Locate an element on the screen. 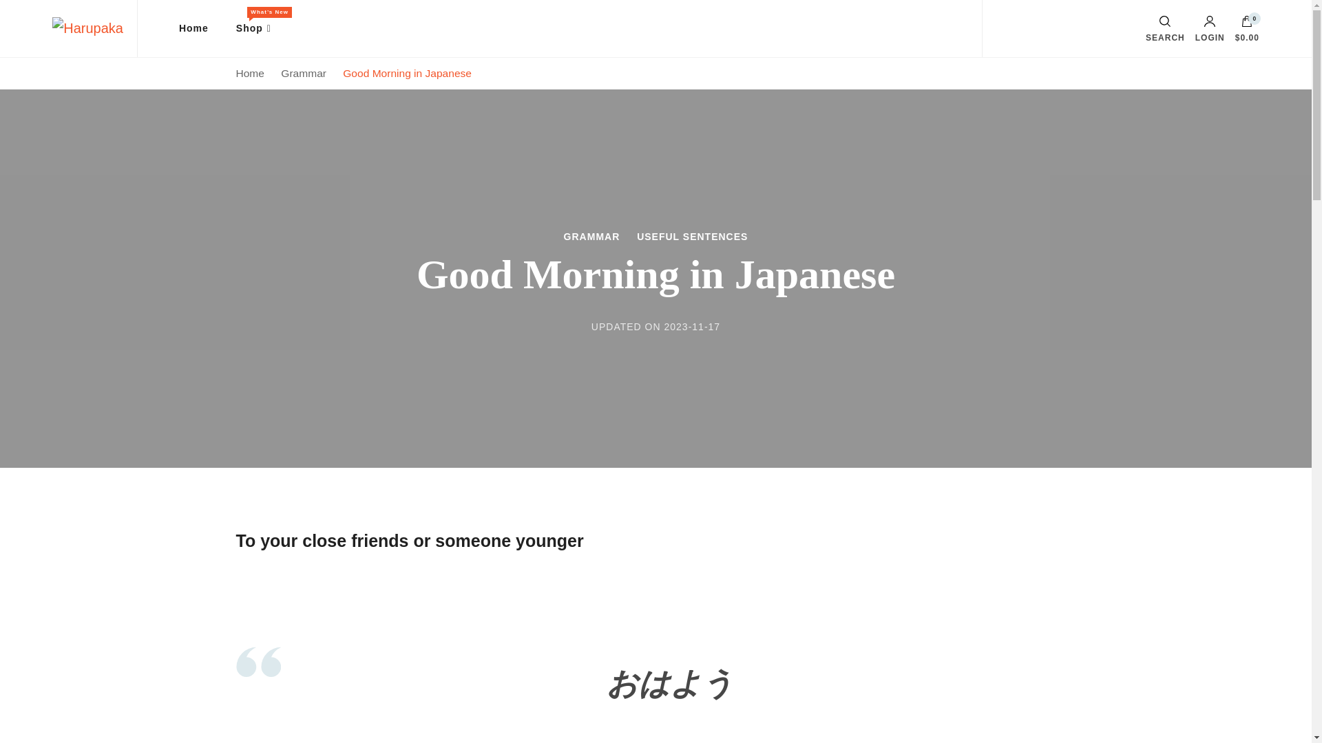  GRAMMAR is located at coordinates (592, 237).